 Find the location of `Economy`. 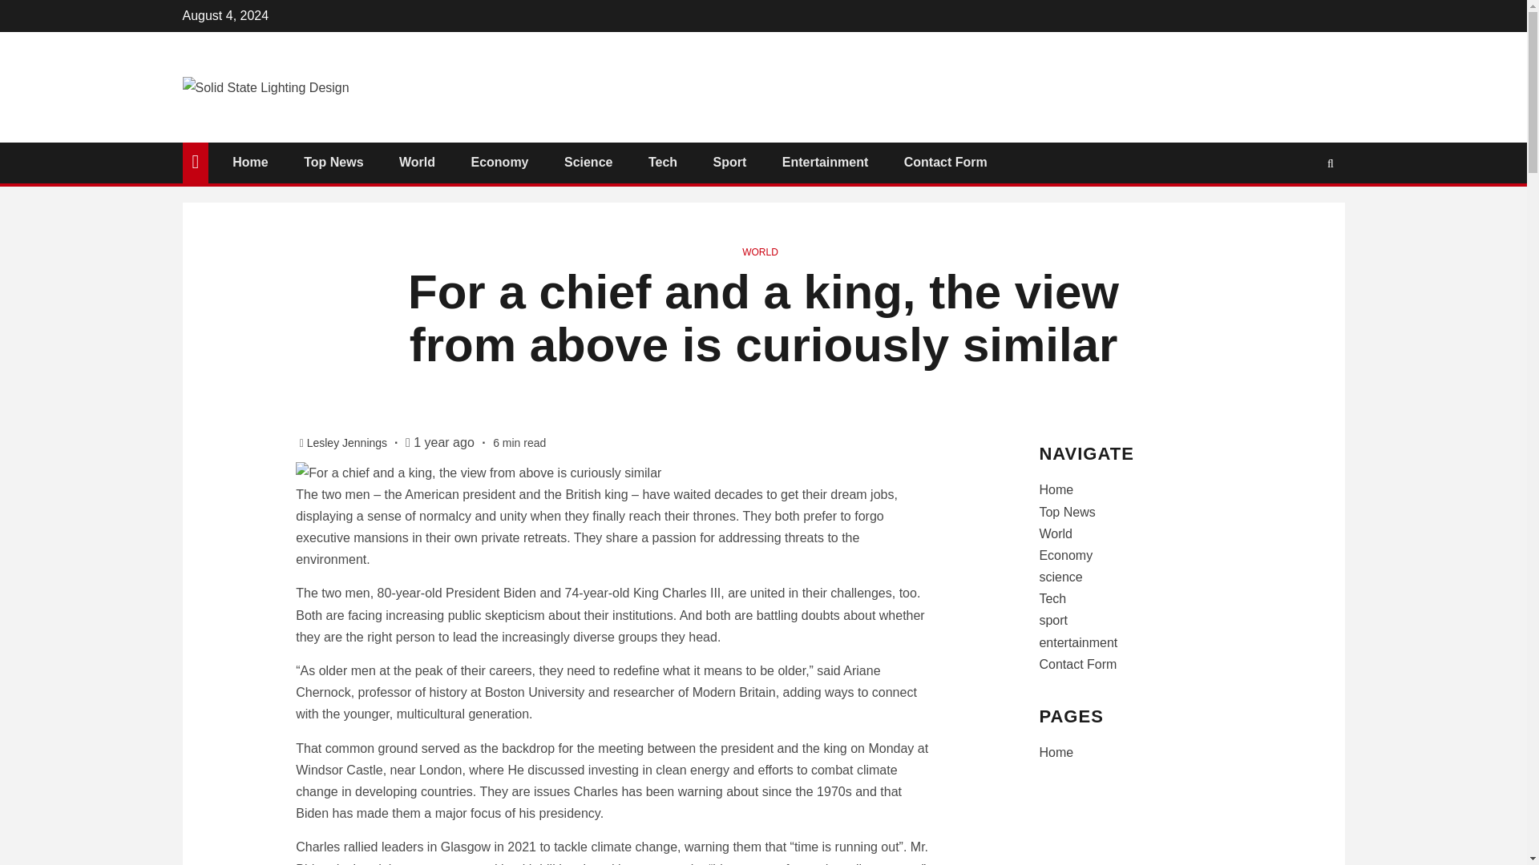

Economy is located at coordinates (499, 162).